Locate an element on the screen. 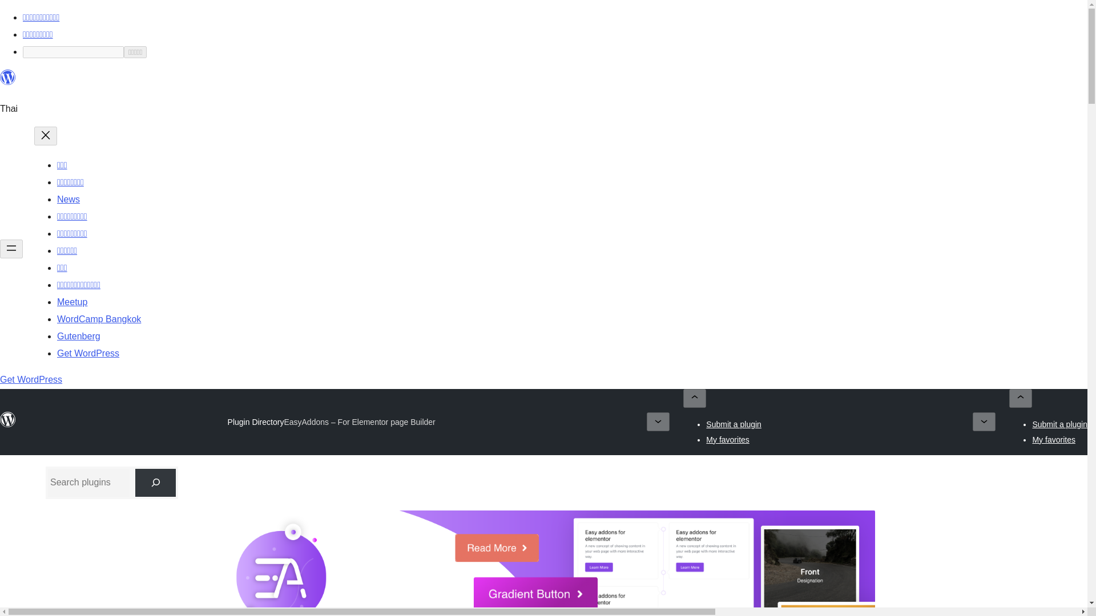 Image resolution: width=1096 pixels, height=616 pixels. WordPress.org is located at coordinates (8, 78).